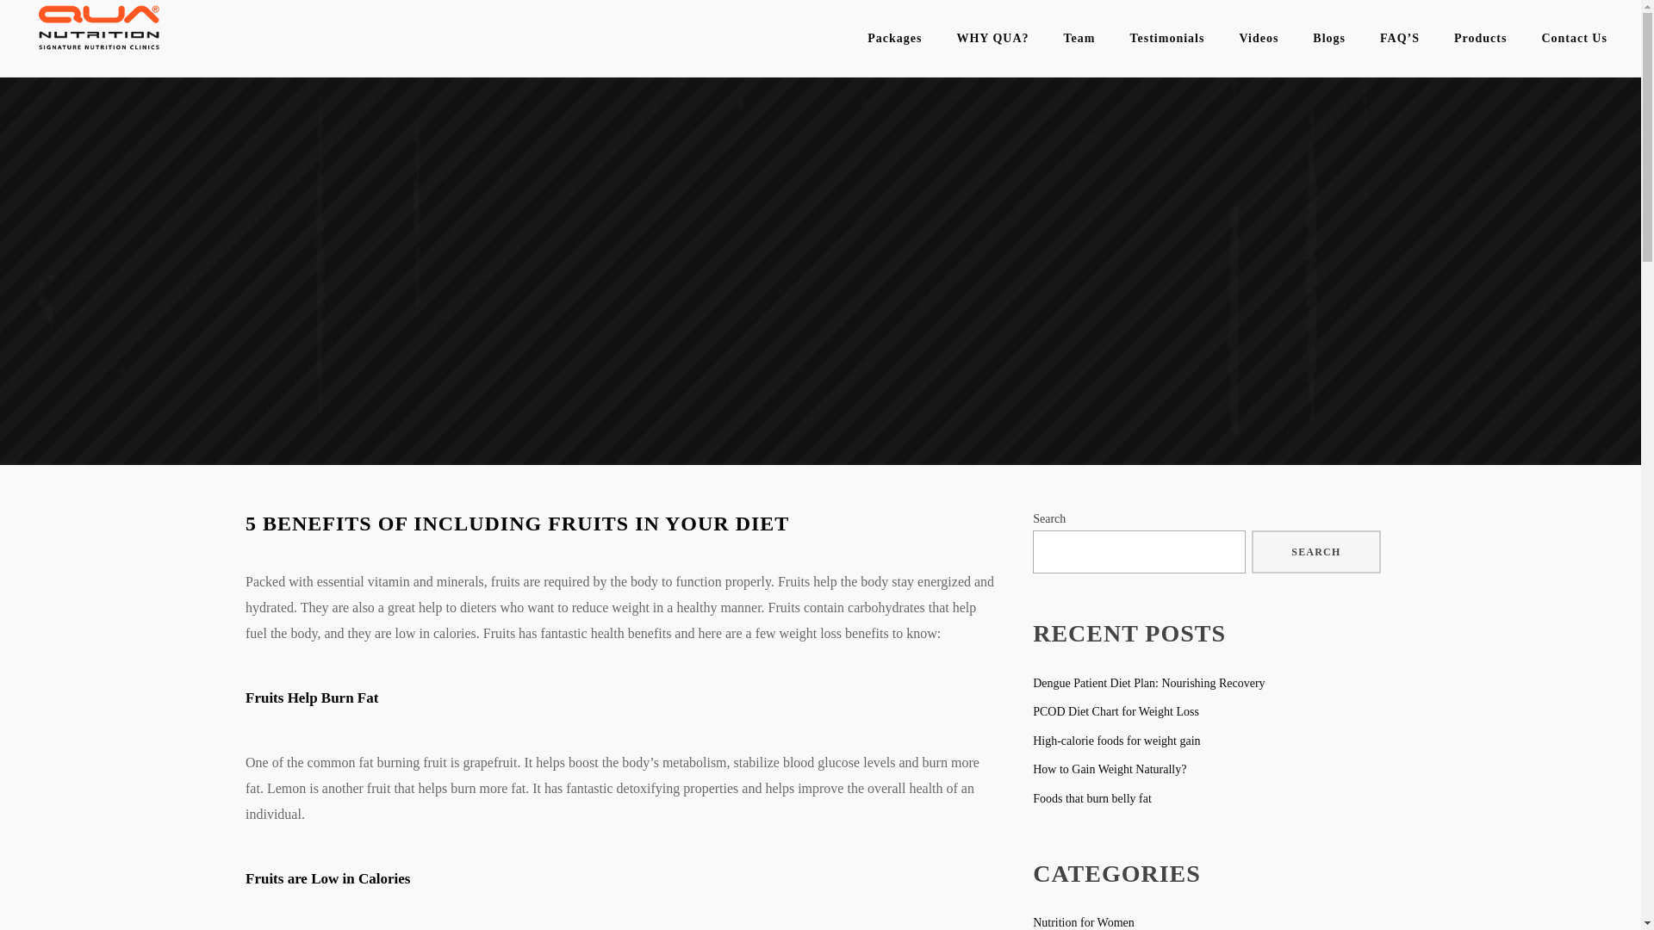 The image size is (1654, 930). What do you see at coordinates (894, 38) in the screenshot?
I see `Packages` at bounding box center [894, 38].